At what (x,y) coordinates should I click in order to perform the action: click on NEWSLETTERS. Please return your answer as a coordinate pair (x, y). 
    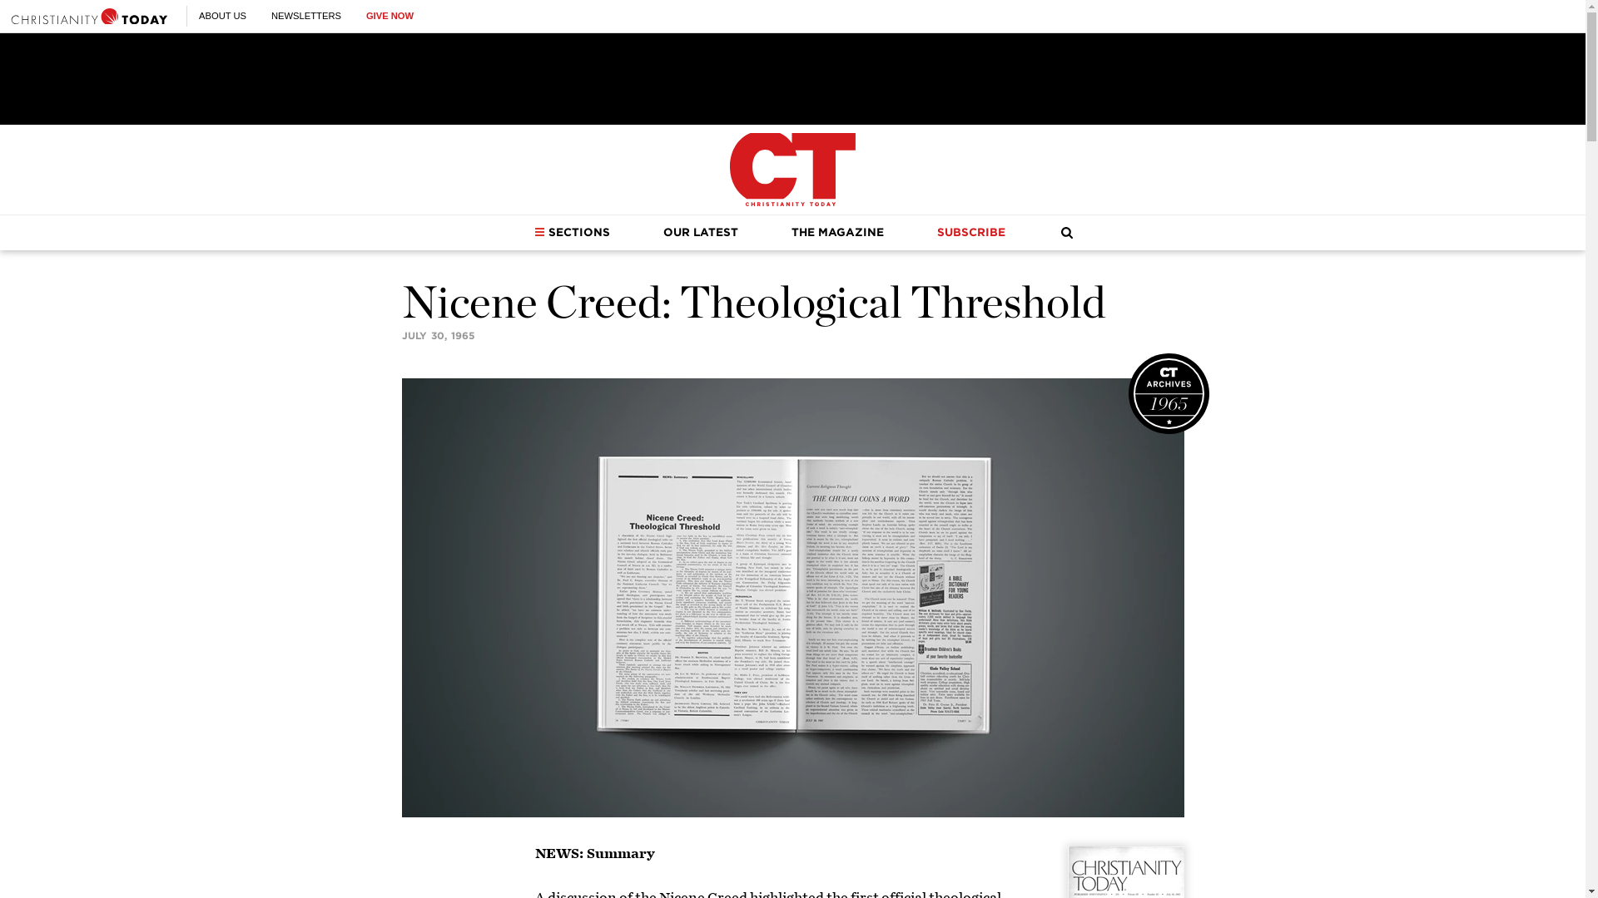
    Looking at the image, I should click on (306, 16).